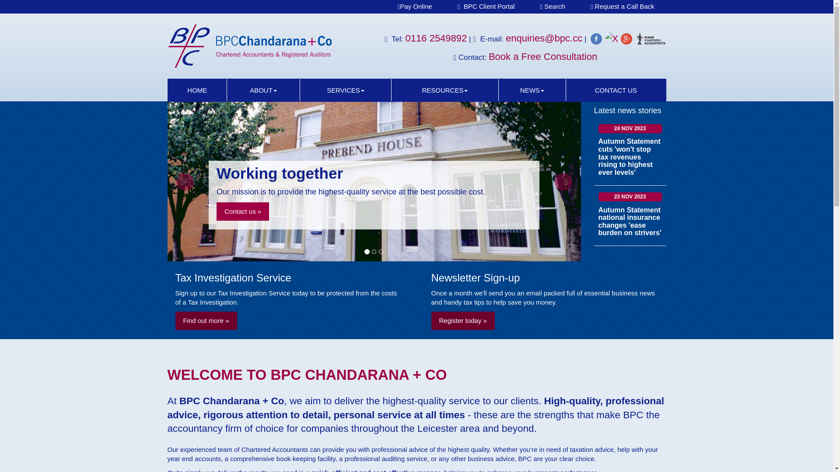  Describe the element at coordinates (544, 38) in the screenshot. I see `enquiries@bpc.cc` at that location.